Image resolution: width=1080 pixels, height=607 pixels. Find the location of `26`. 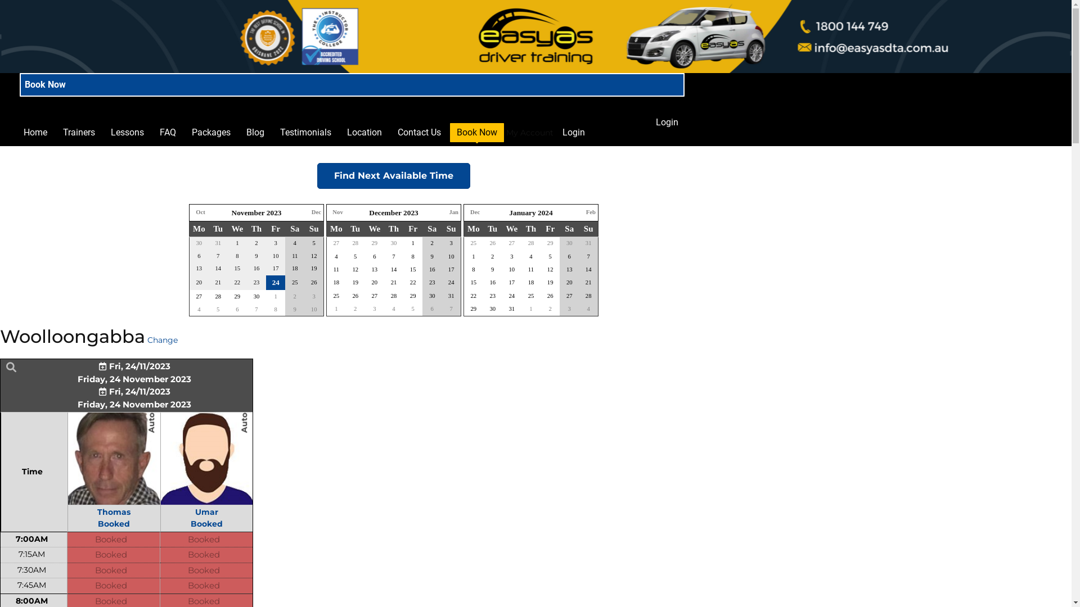

26 is located at coordinates (314, 282).